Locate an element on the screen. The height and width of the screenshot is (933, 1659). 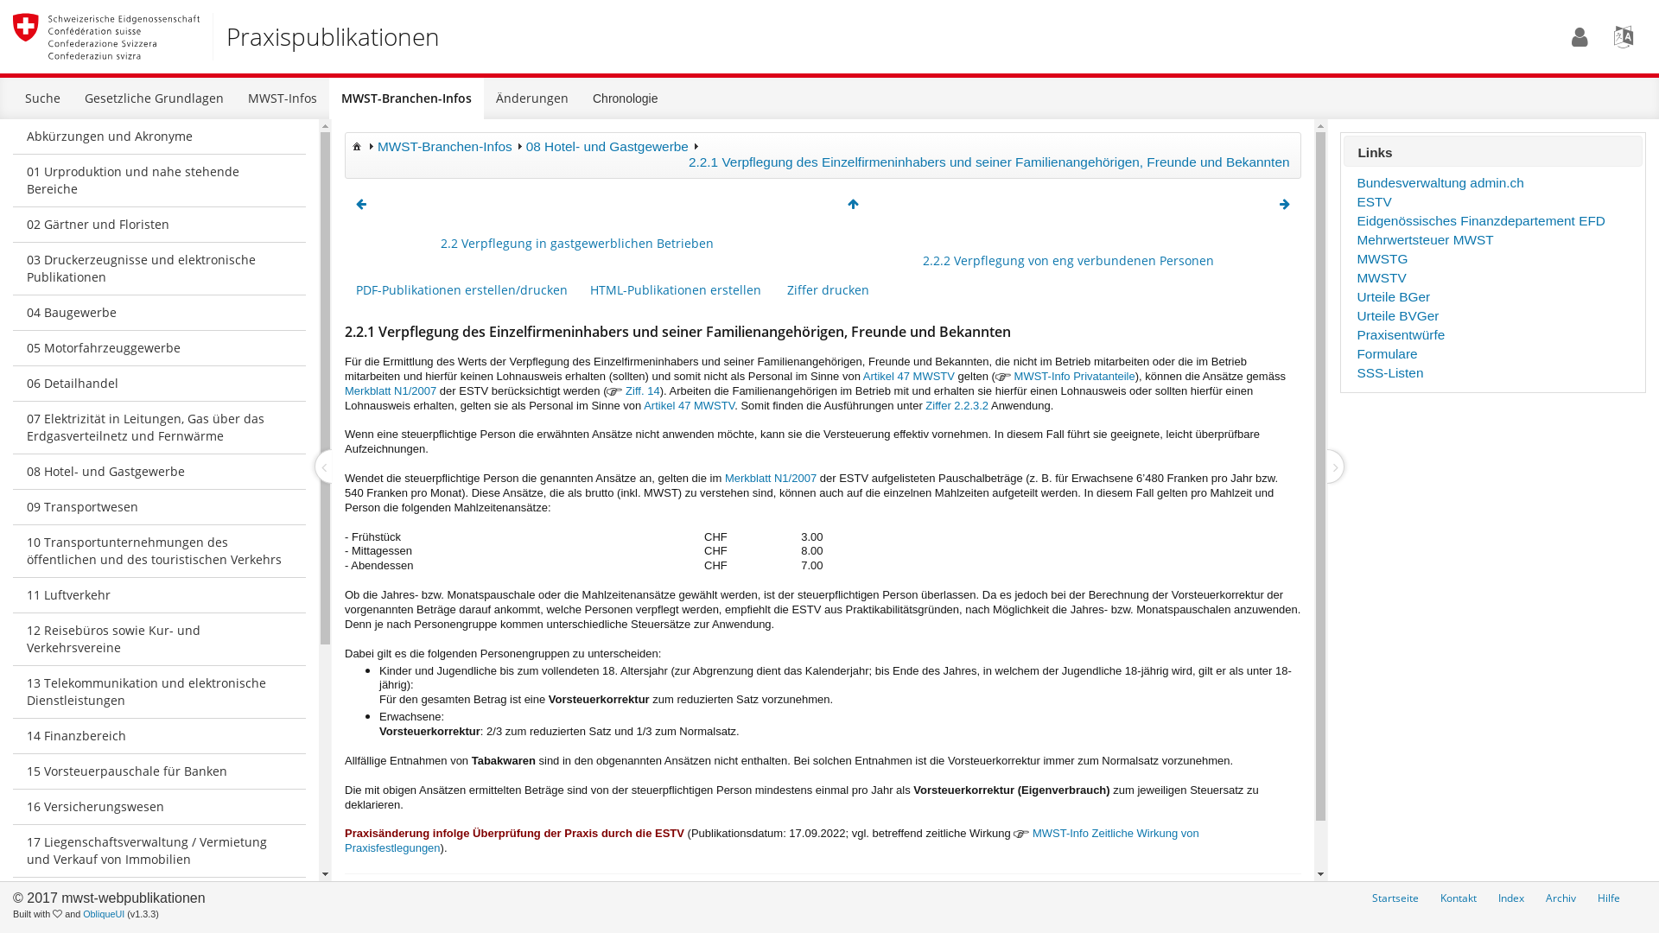
MWSTG is located at coordinates (1382, 259).